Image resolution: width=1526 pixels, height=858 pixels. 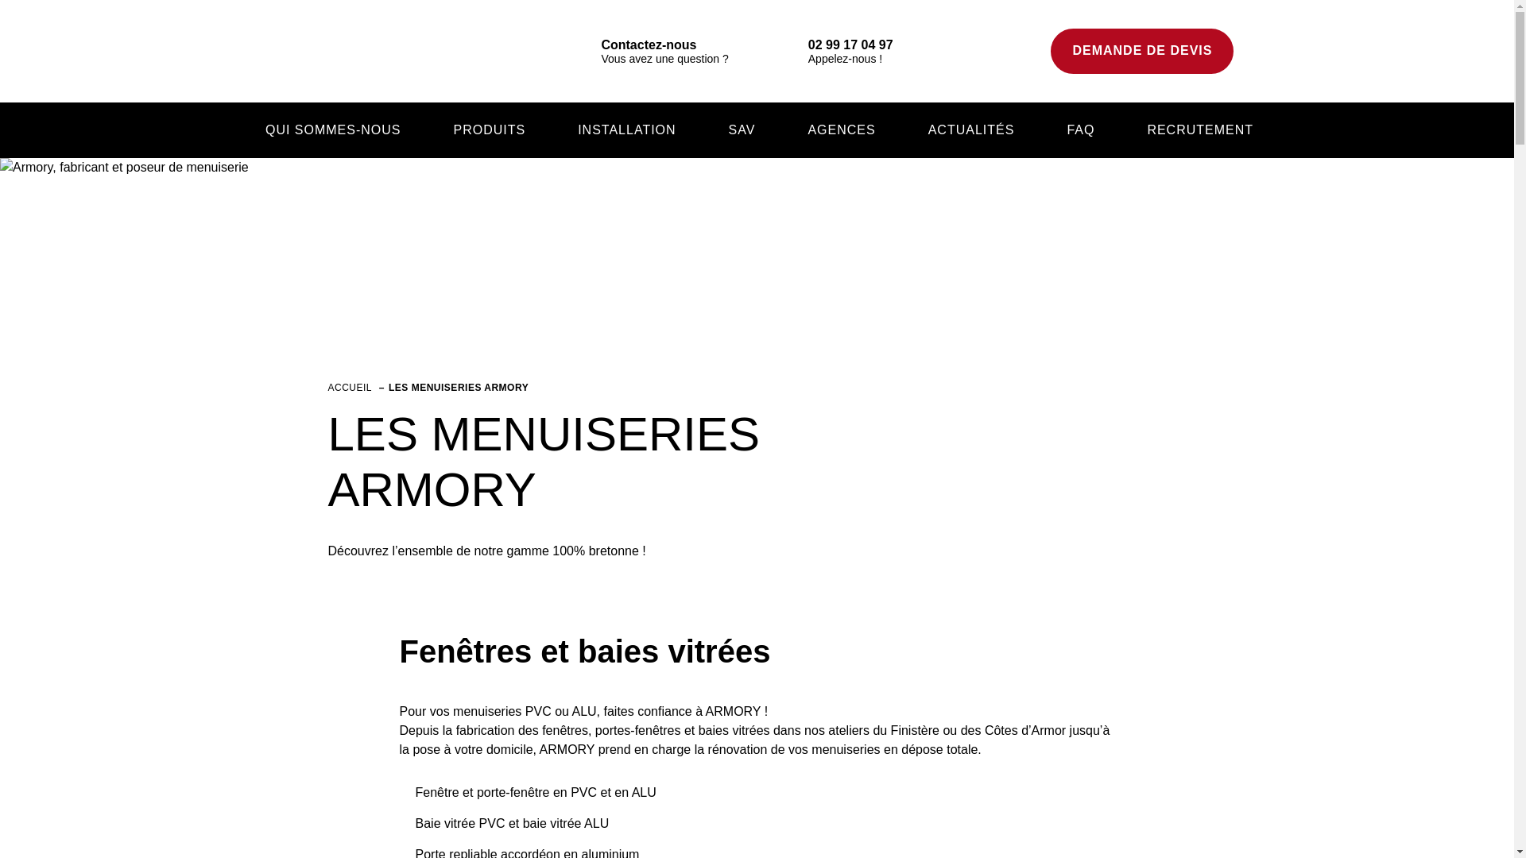 What do you see at coordinates (486, 130) in the screenshot?
I see `PRODUITS` at bounding box center [486, 130].